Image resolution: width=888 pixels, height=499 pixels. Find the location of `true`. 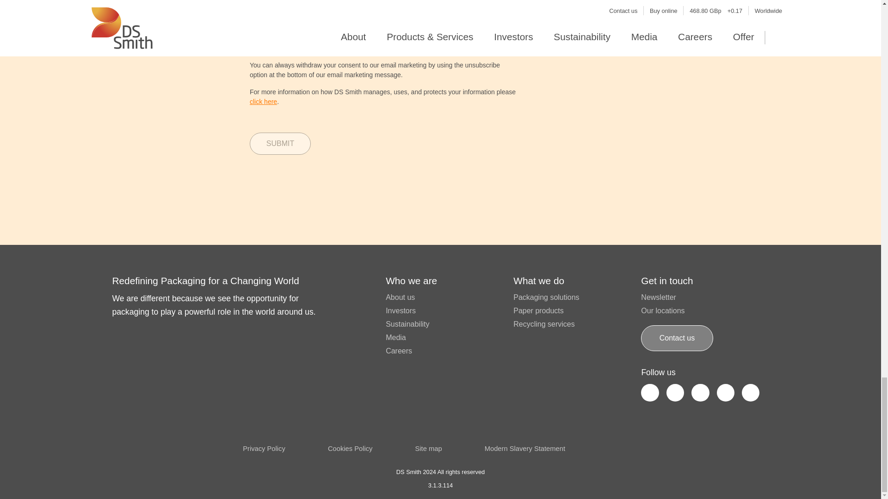

true is located at coordinates (253, 2).